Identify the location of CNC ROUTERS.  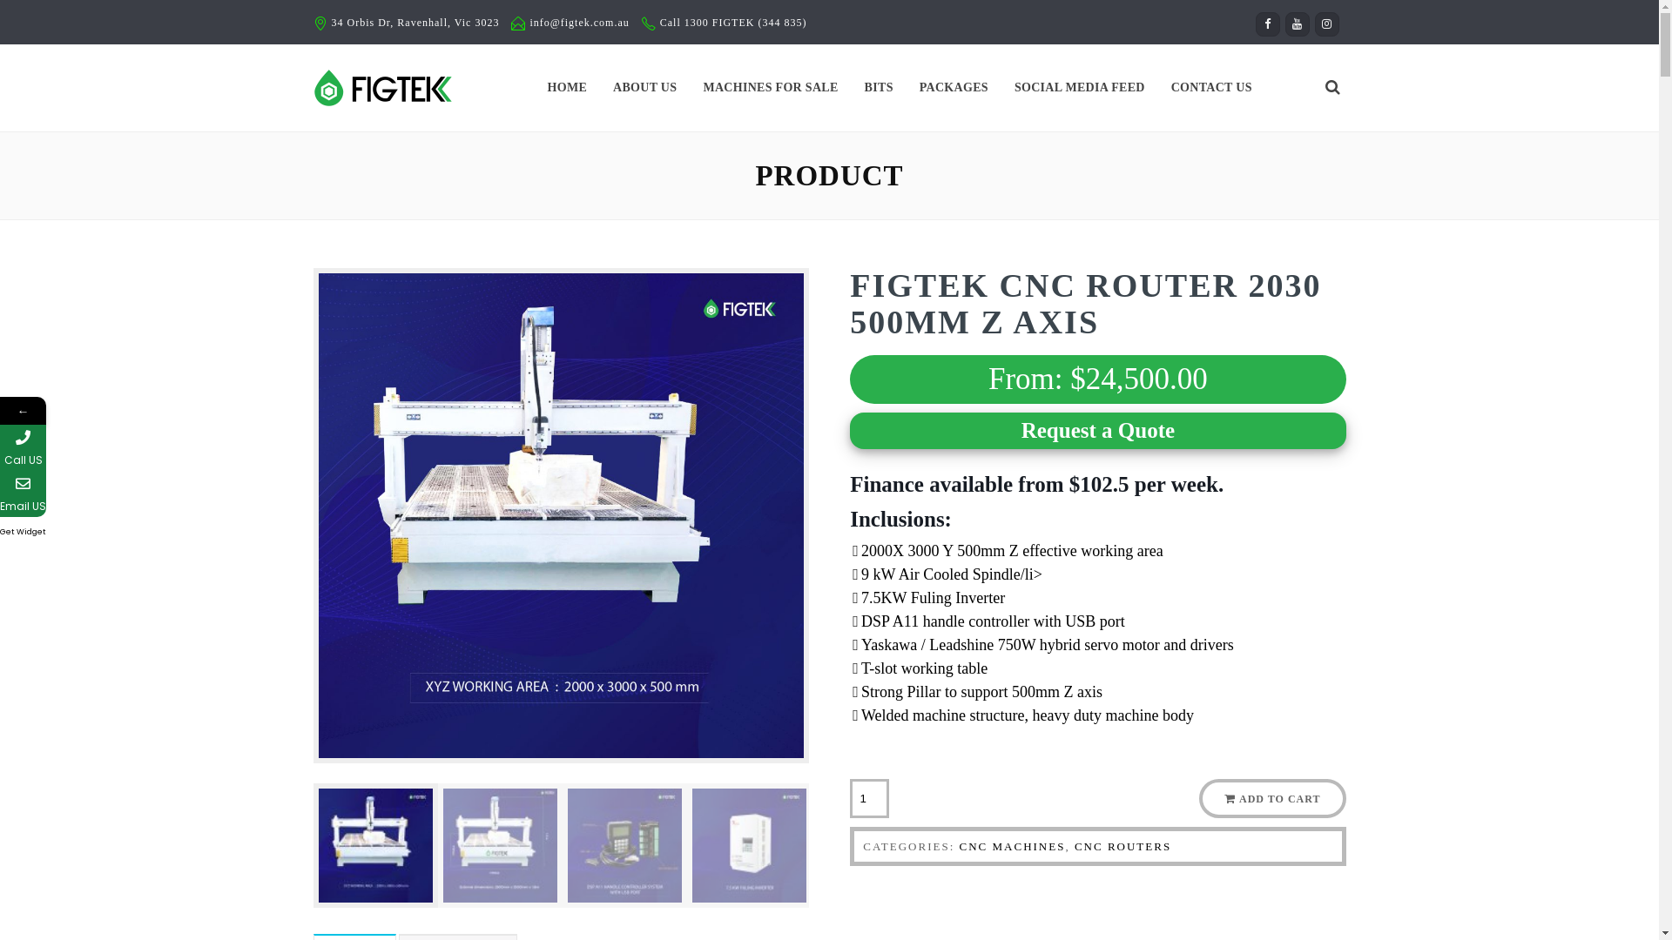
(1123, 846).